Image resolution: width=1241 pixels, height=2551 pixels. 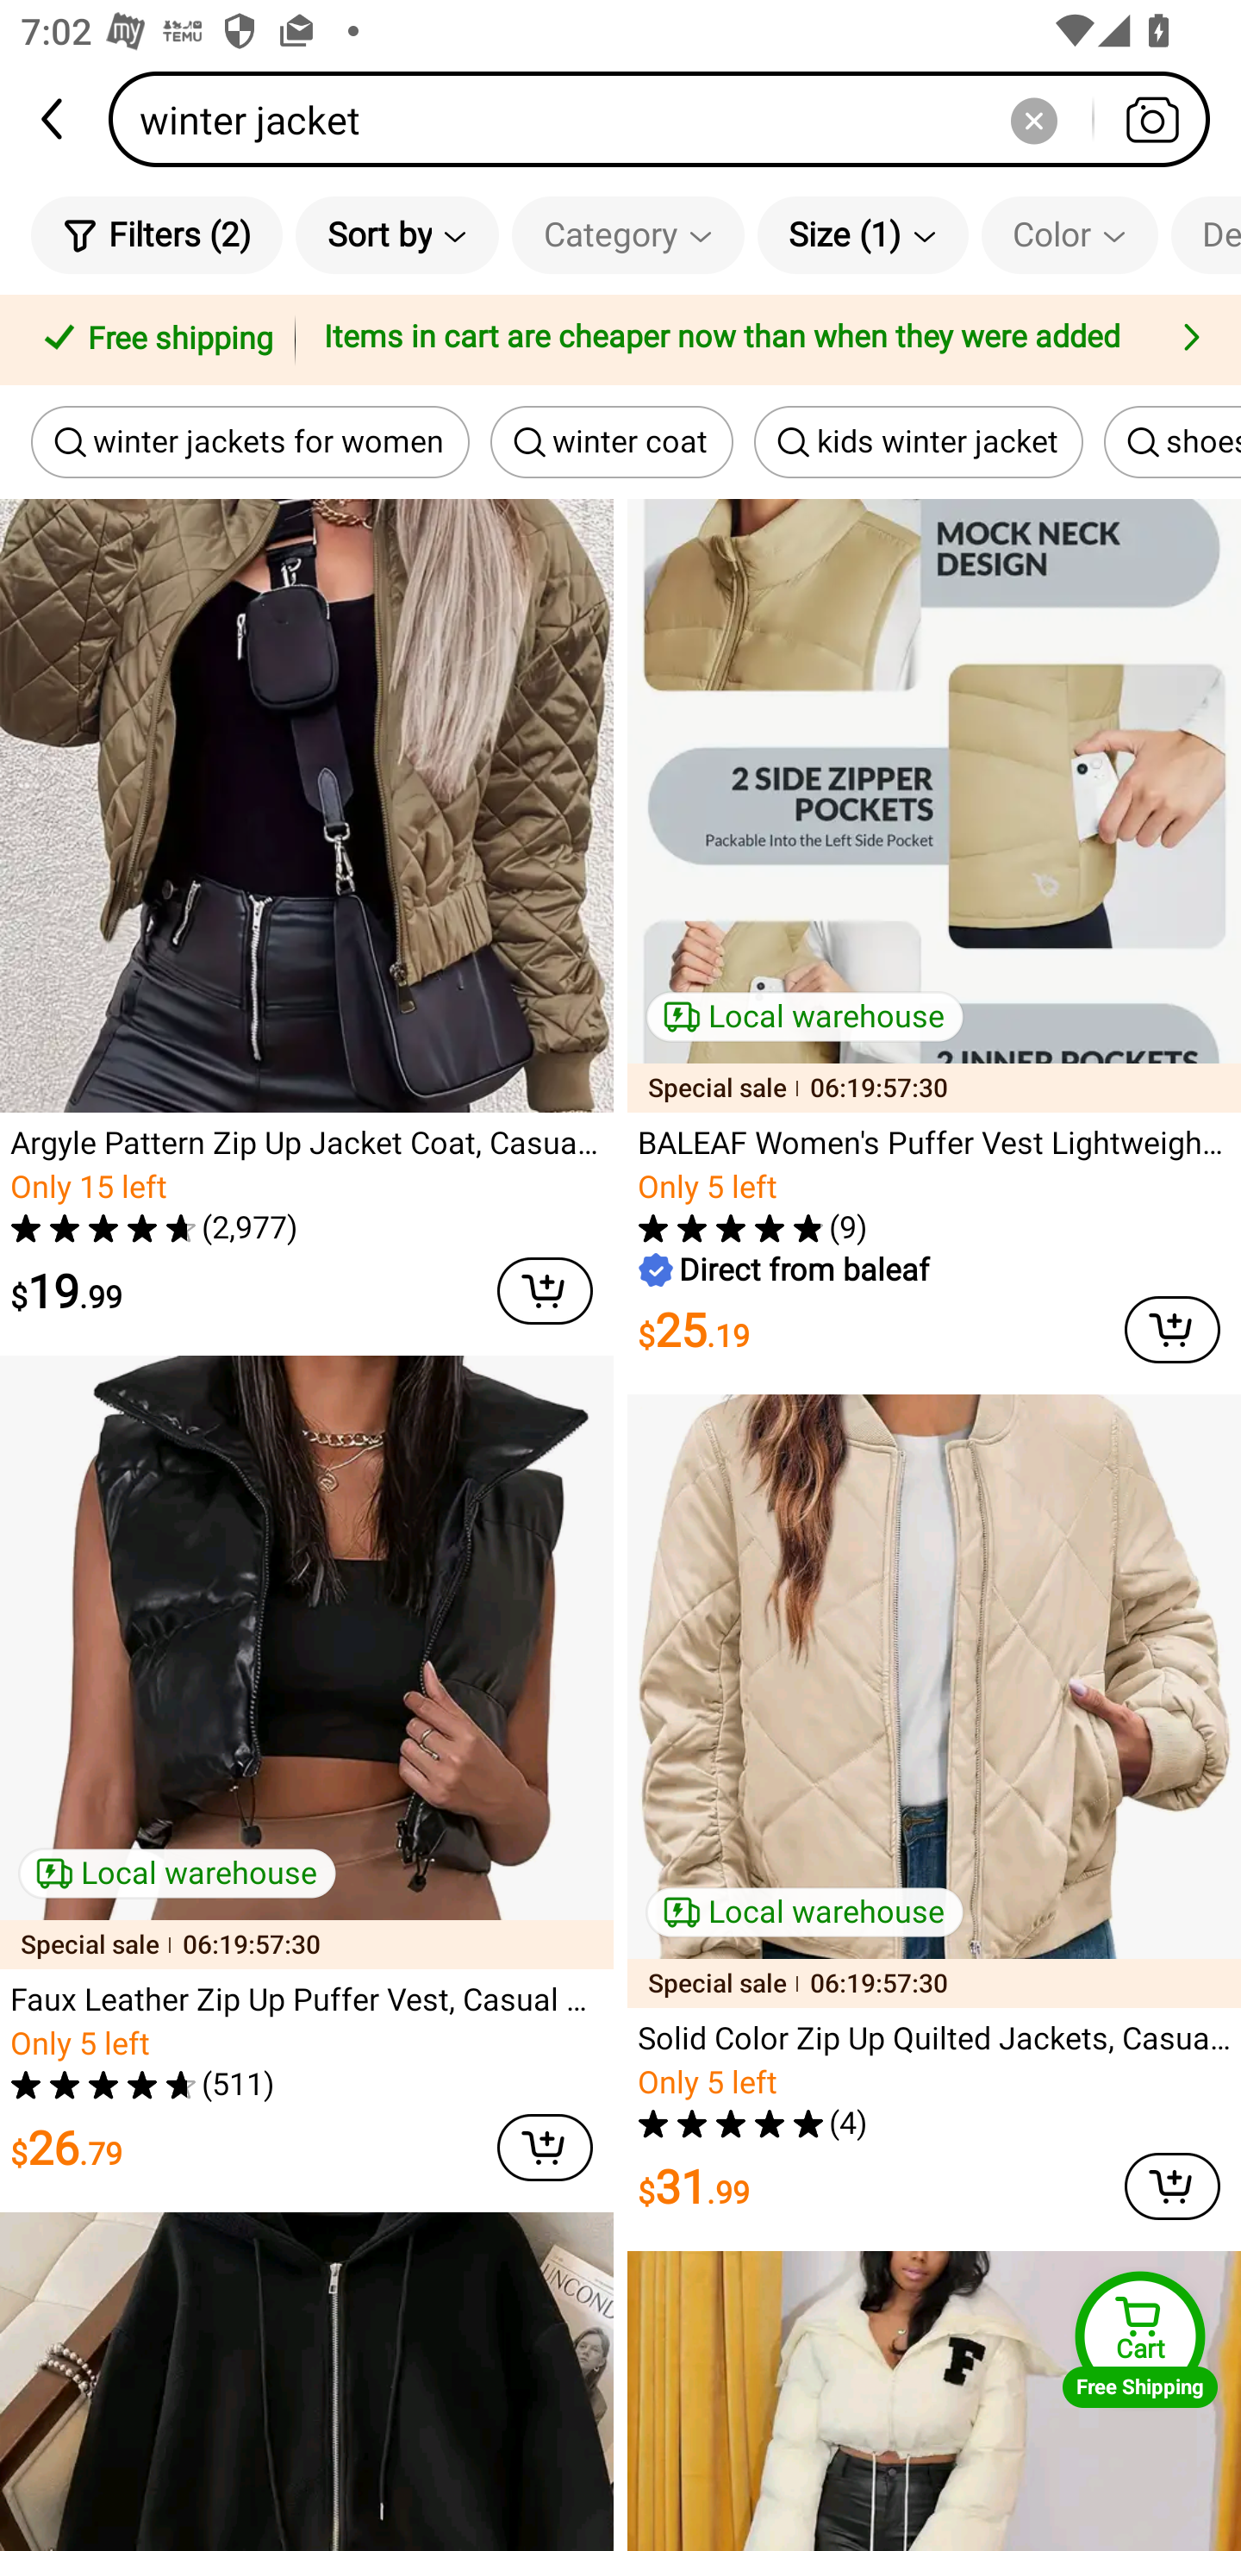 What do you see at coordinates (1151, 119) in the screenshot?
I see `Search by photo` at bounding box center [1151, 119].